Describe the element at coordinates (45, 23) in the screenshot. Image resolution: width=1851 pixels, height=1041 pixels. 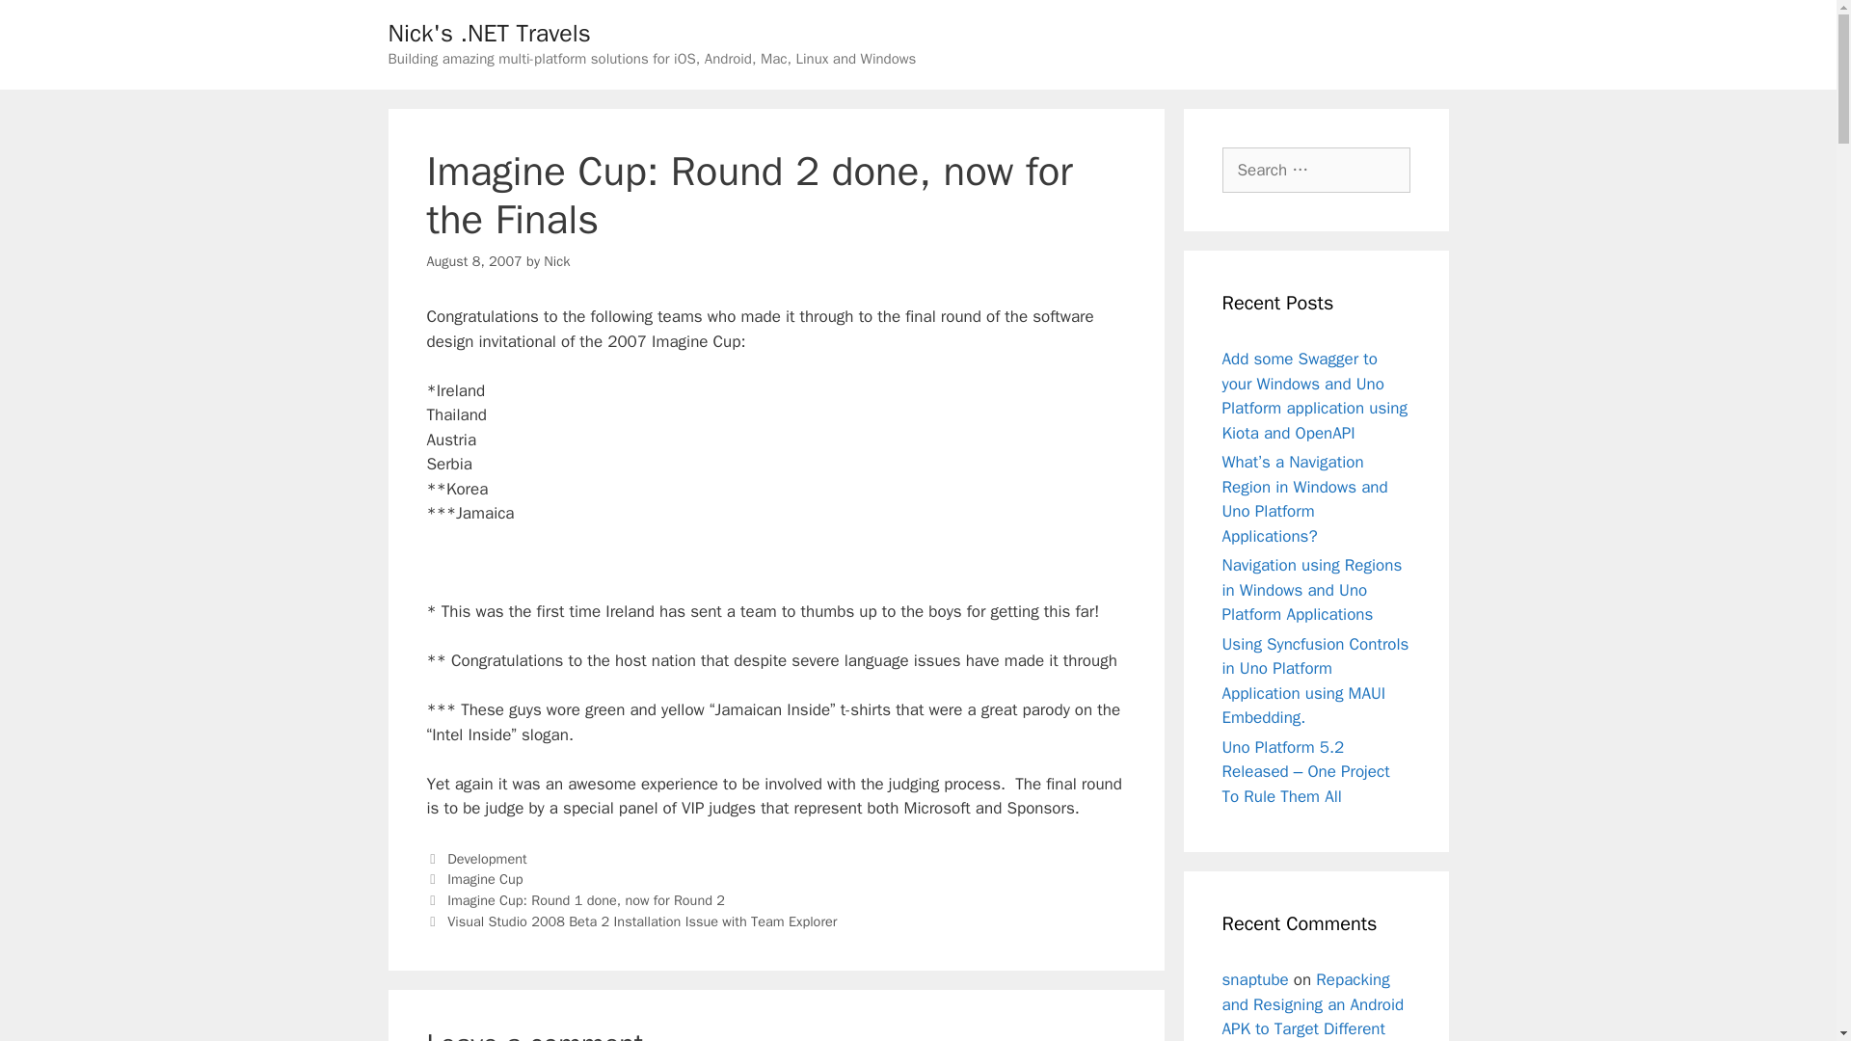
I see `Search` at that location.